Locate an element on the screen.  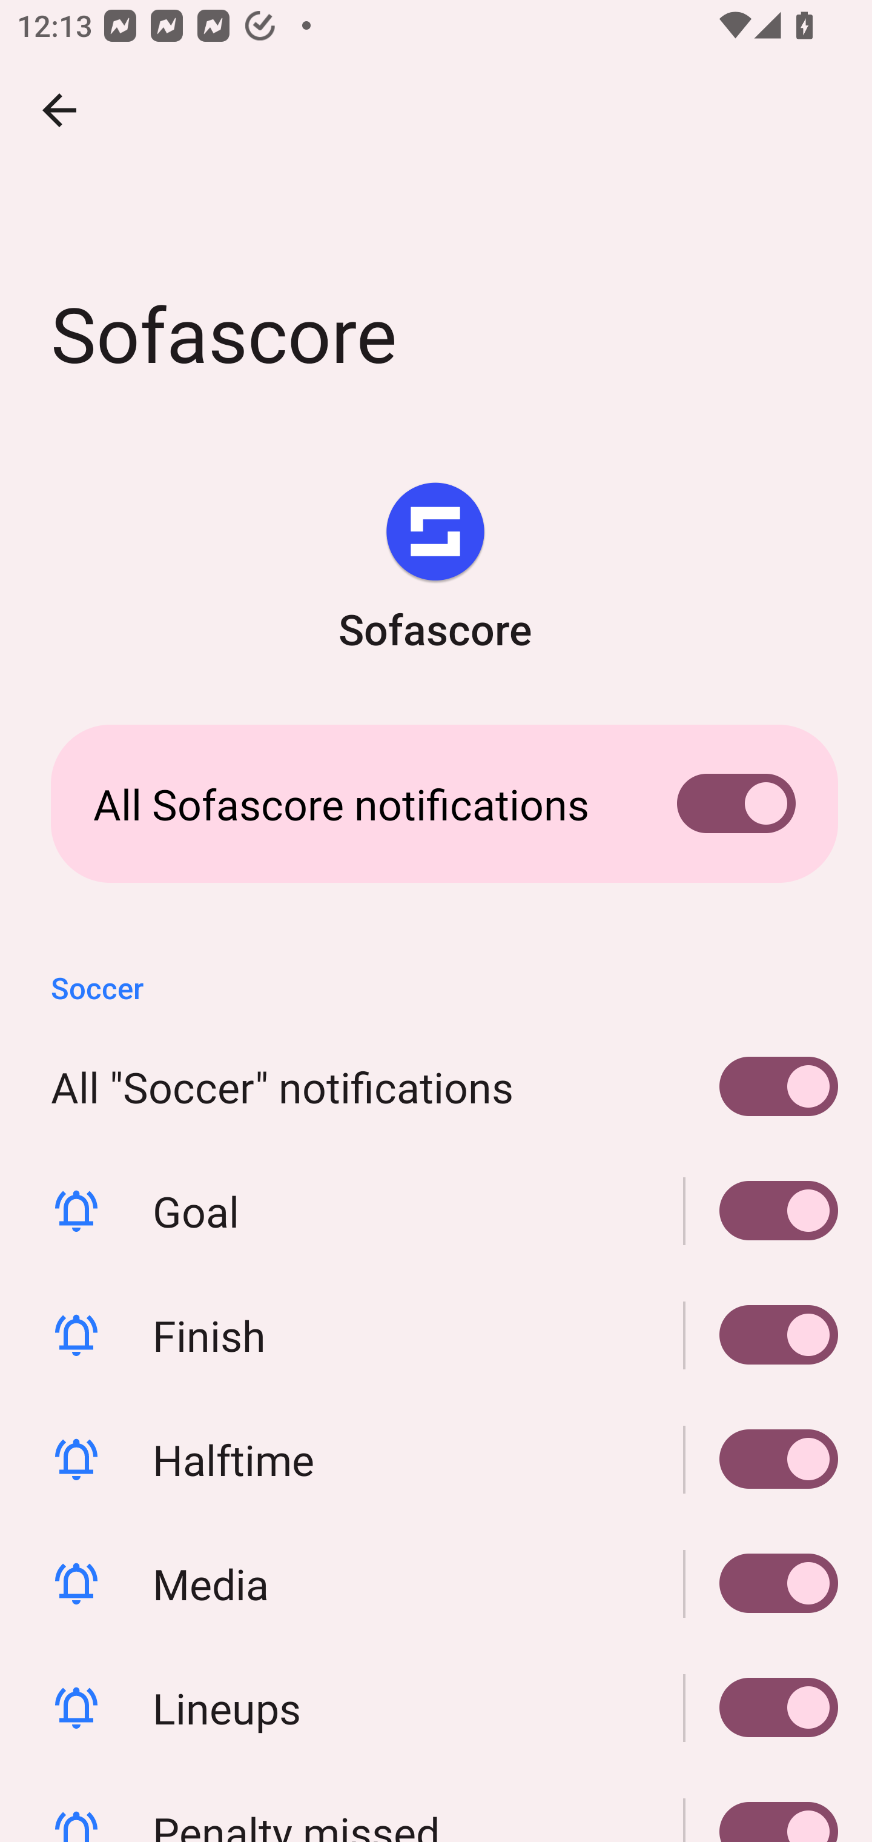
All Sofascore notifications is located at coordinates (436, 803).